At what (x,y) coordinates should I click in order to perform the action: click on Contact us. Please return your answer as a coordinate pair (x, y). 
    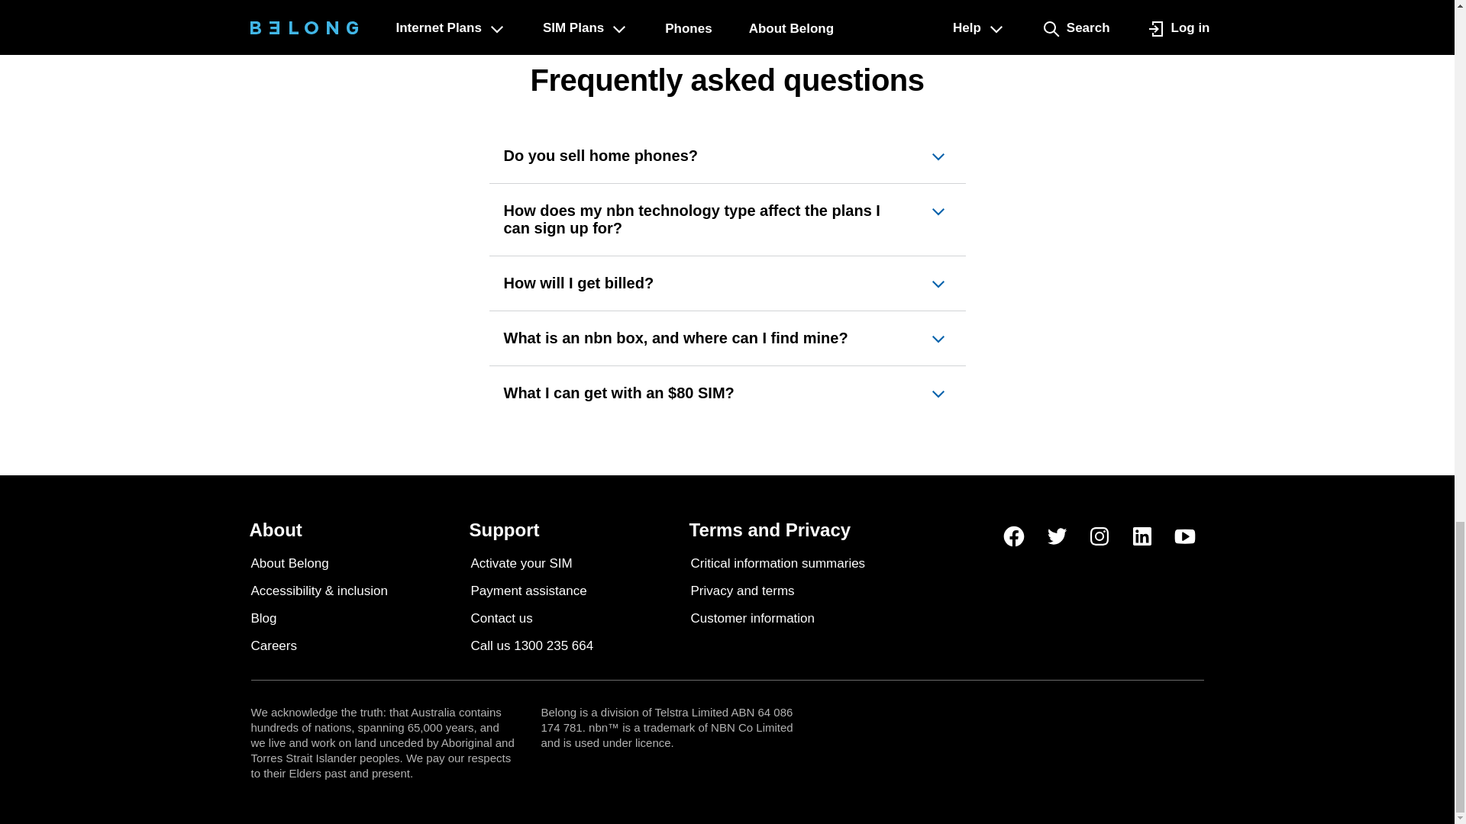
    Looking at the image, I should click on (501, 618).